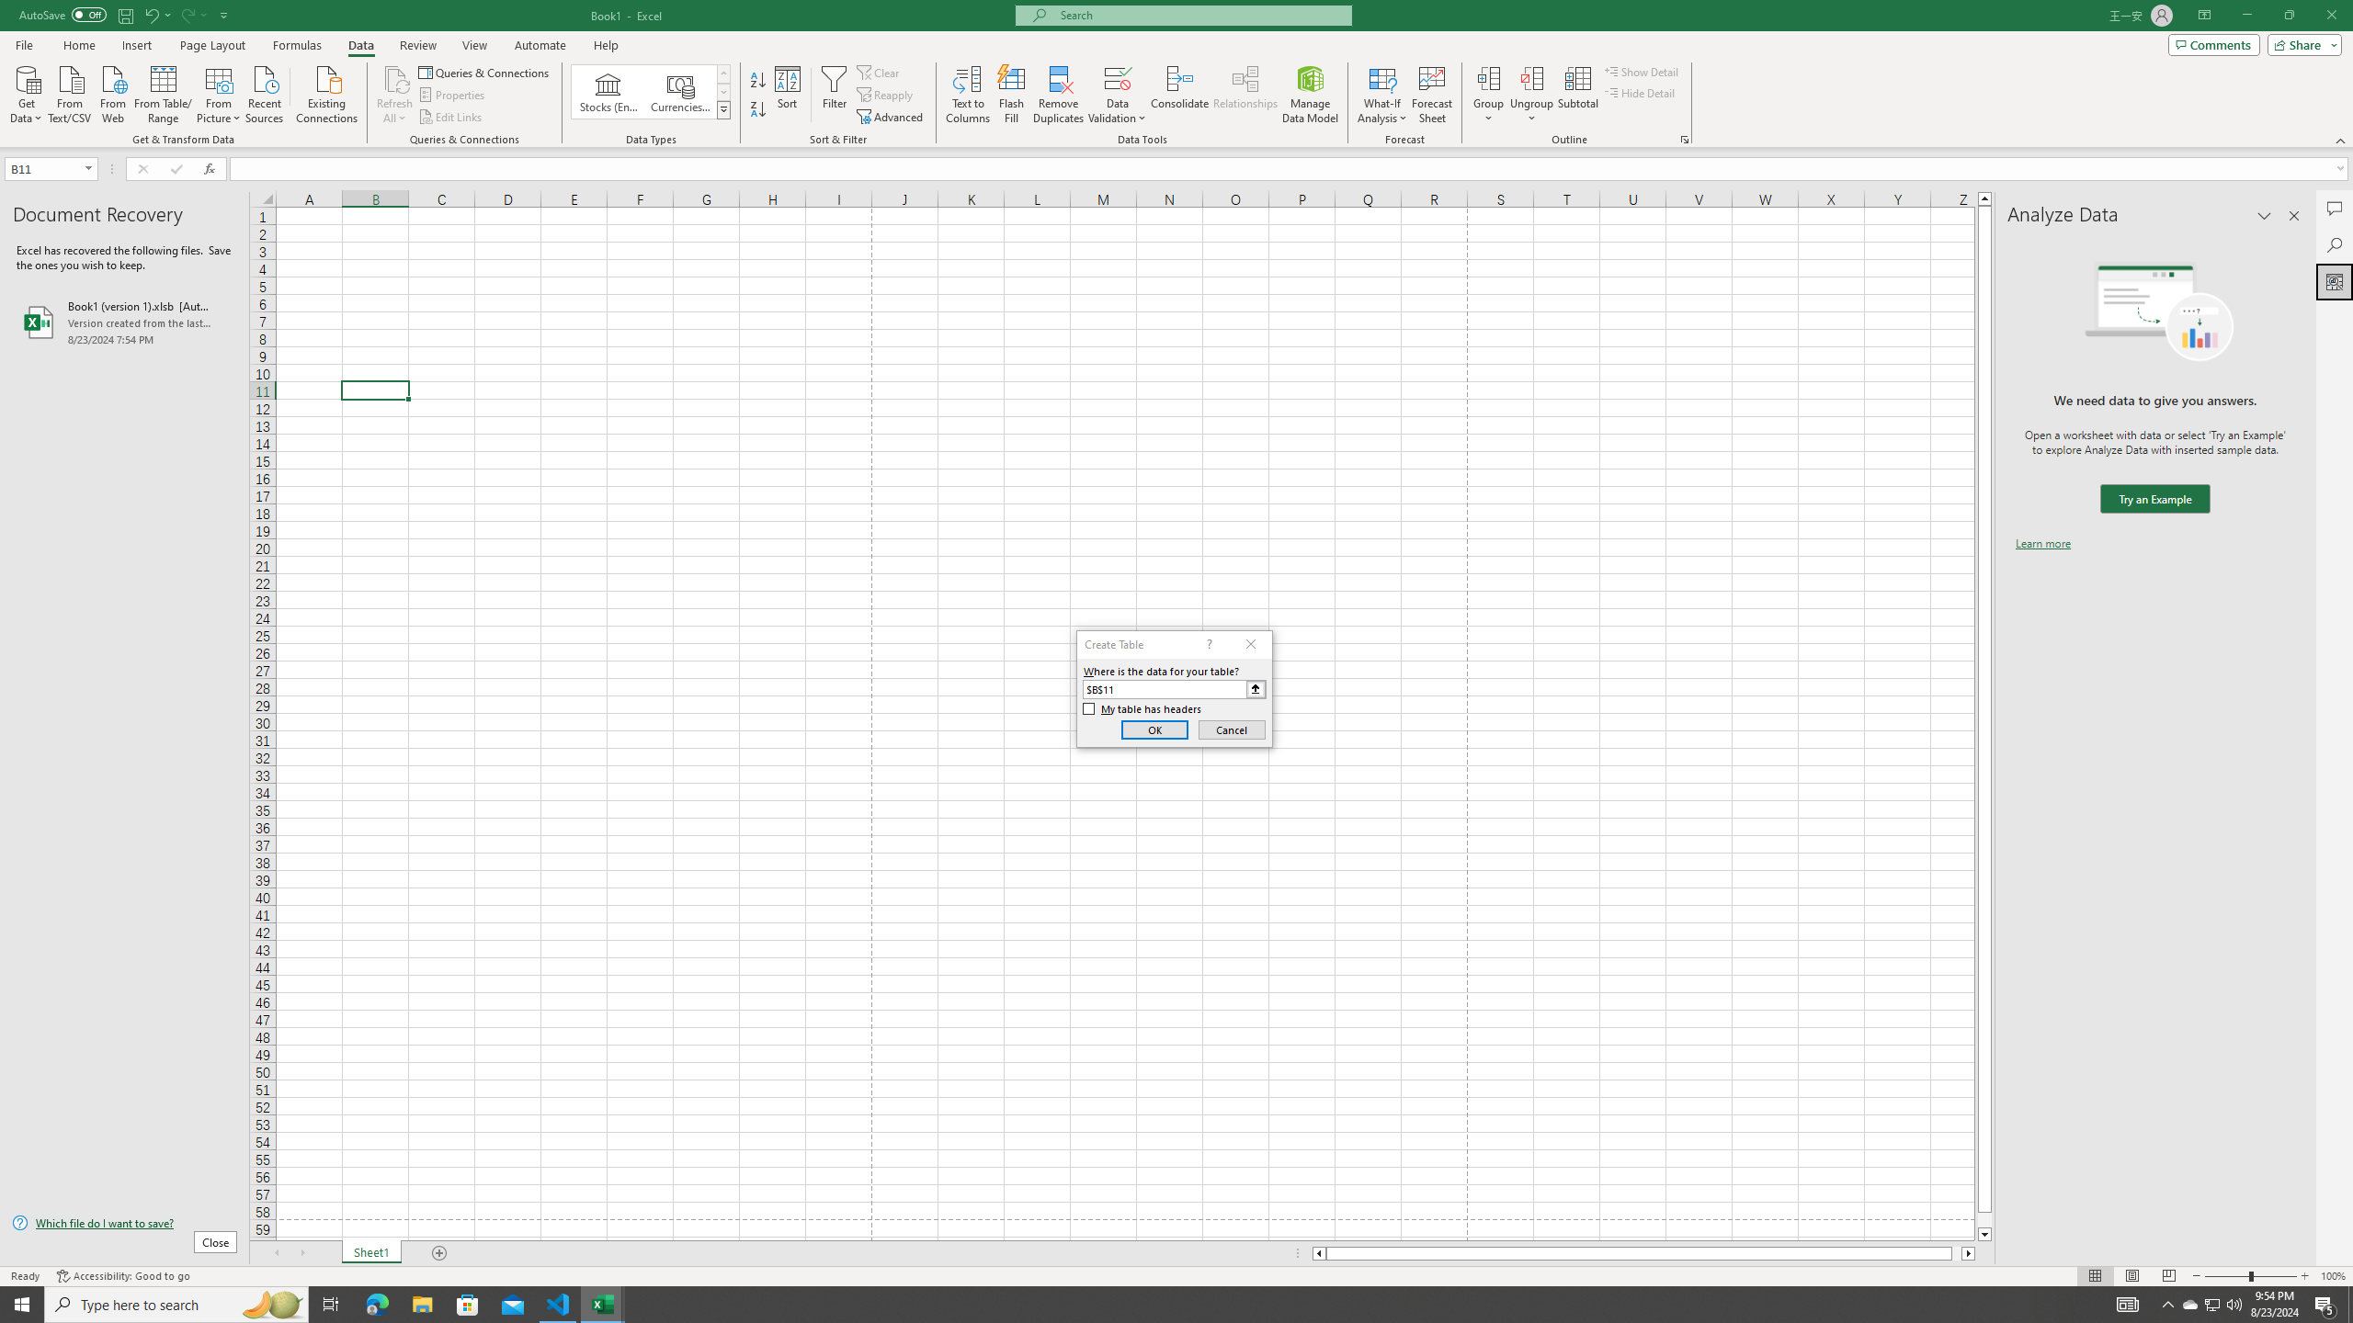 The width and height of the screenshot is (2353, 1323). Describe the element at coordinates (2341, 140) in the screenshot. I see `Collapse the Ribbon` at that location.